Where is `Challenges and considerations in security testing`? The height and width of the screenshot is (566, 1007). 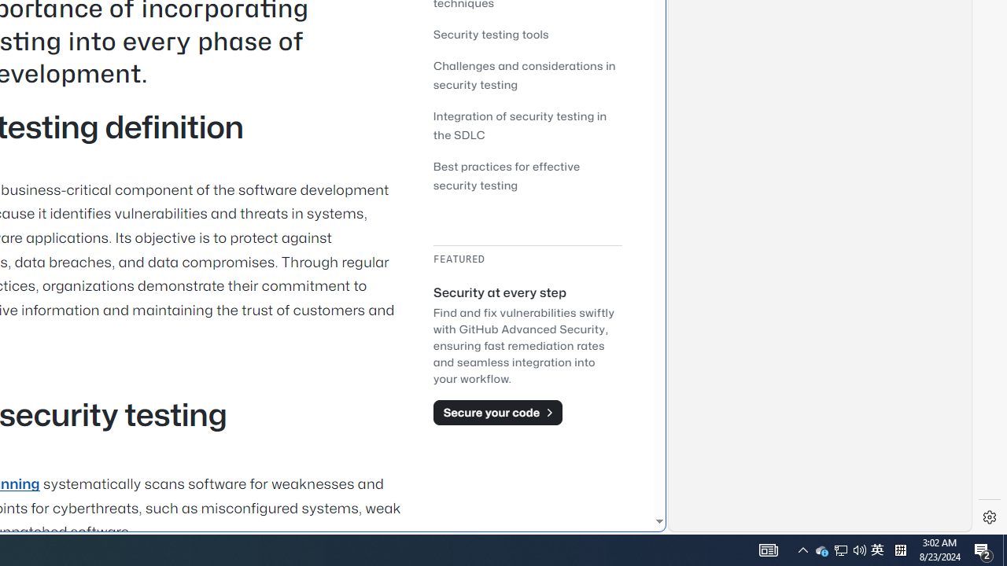
Challenges and considerations in security testing is located at coordinates (527, 75).